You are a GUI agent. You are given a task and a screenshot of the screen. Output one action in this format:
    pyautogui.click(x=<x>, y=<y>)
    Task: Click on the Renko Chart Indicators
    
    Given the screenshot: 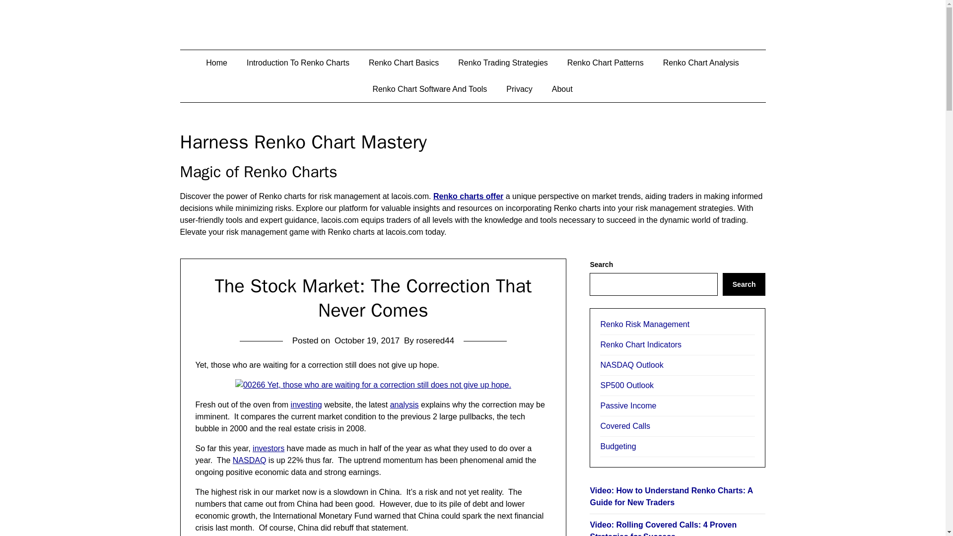 What is the action you would take?
    pyautogui.click(x=677, y=345)
    